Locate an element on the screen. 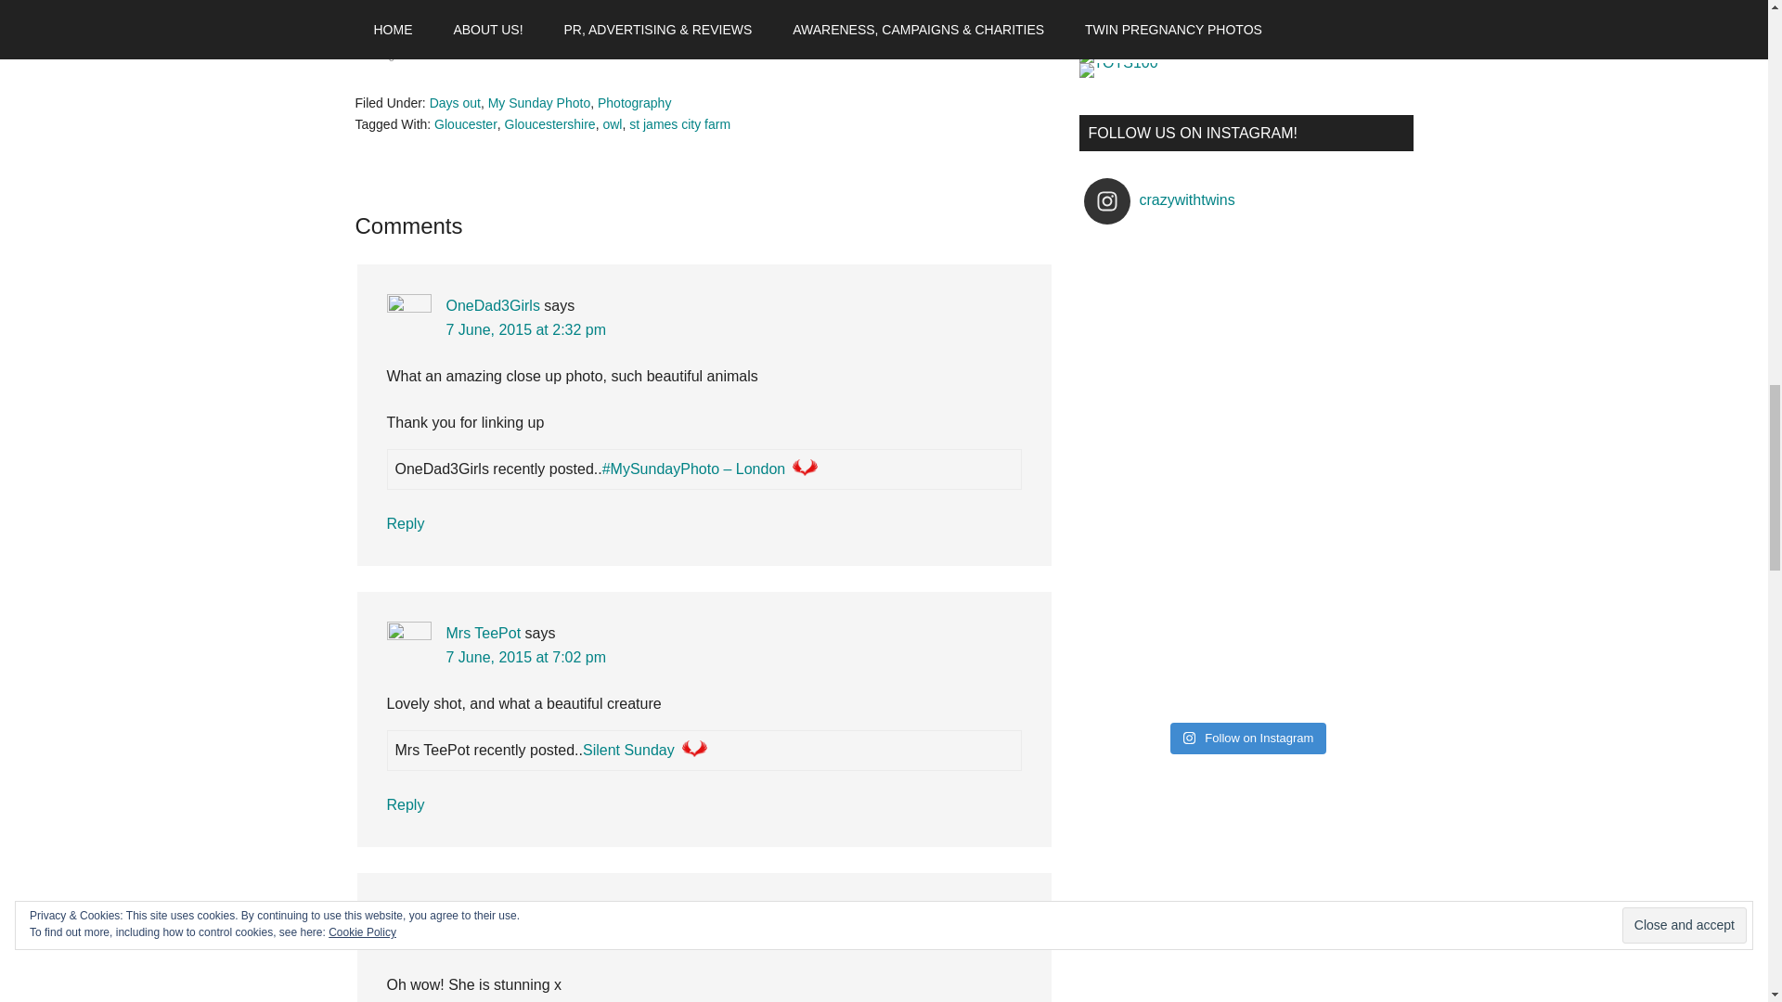  Days out is located at coordinates (455, 102).